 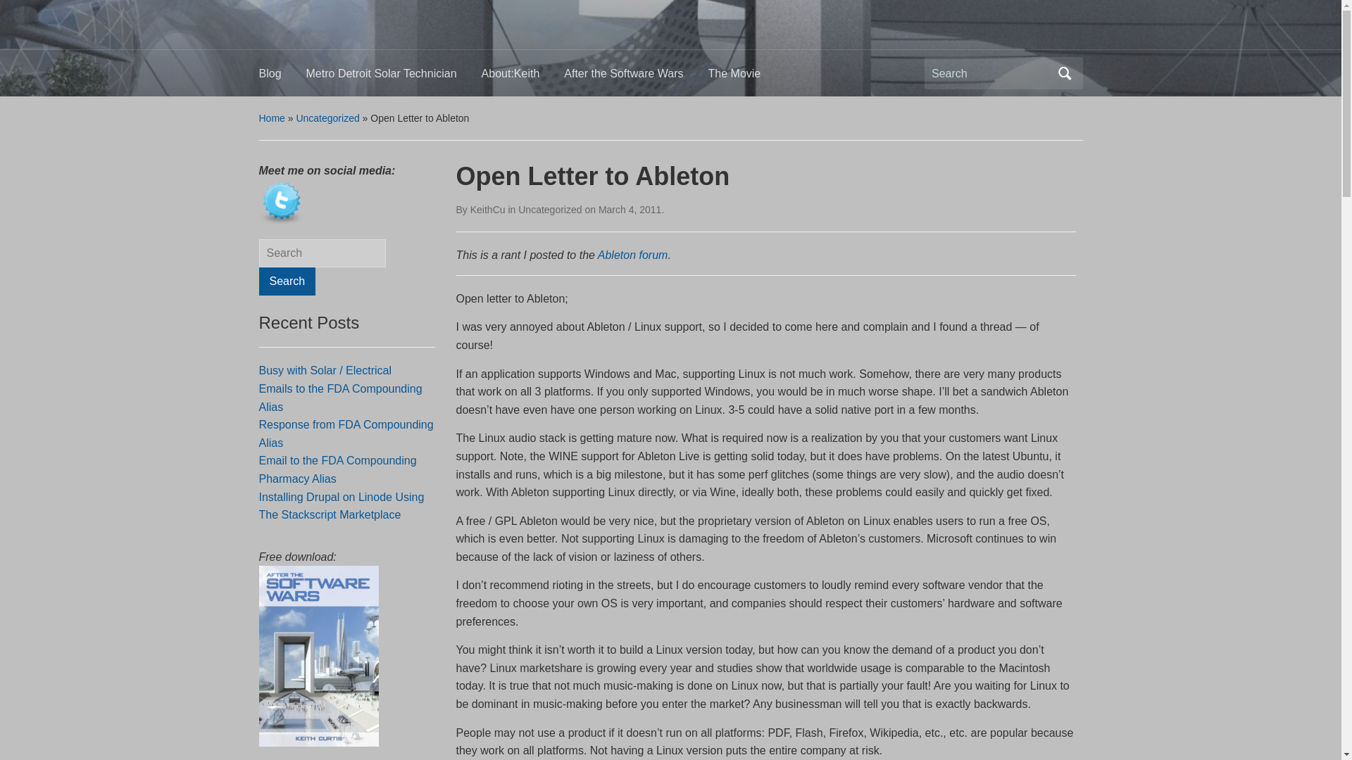 I want to click on Uncategorized, so click(x=327, y=118).